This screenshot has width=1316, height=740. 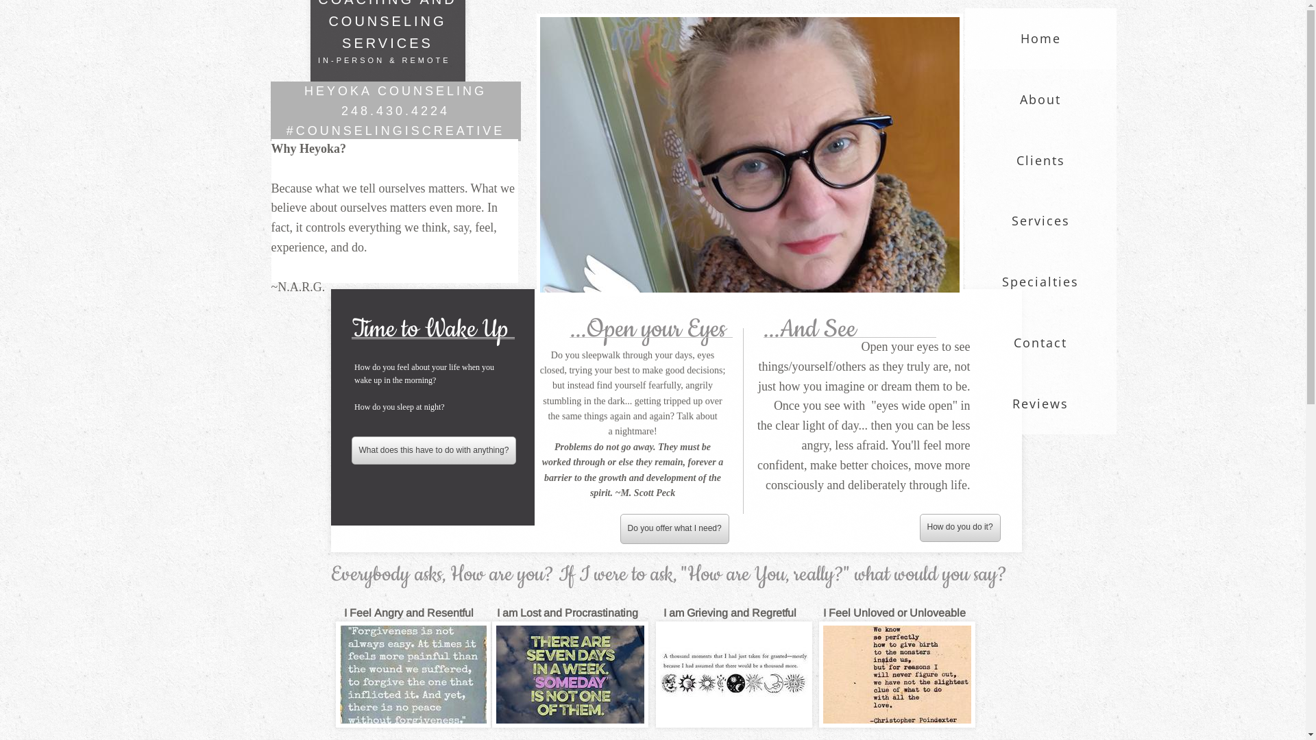 What do you see at coordinates (674, 529) in the screenshot?
I see `Do you offer what I need?` at bounding box center [674, 529].